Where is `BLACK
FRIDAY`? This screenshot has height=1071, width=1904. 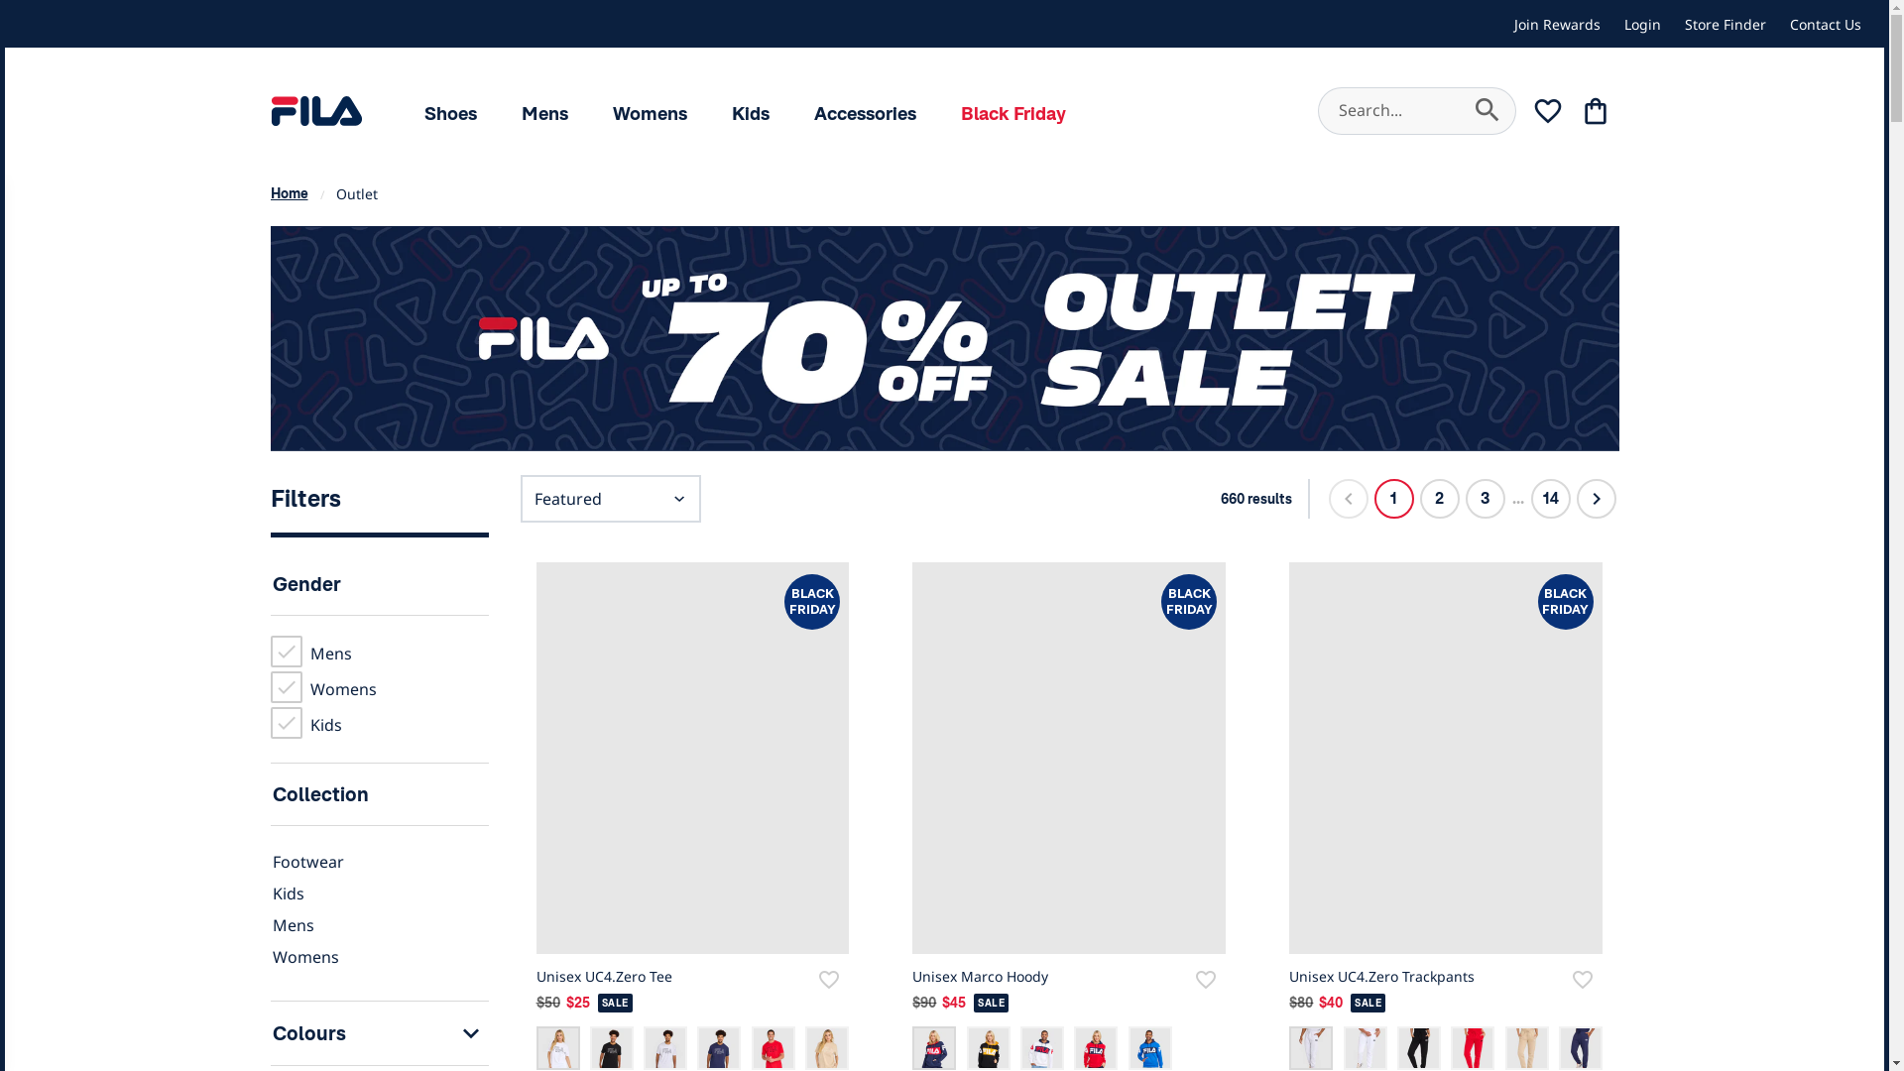
BLACK
FRIDAY is located at coordinates (1069, 758).